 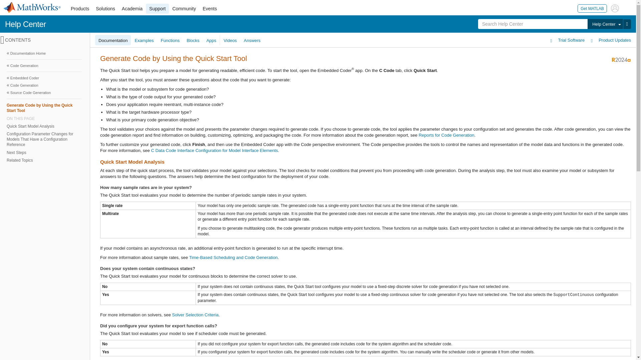 I want to click on Source Code Generation, so click(x=44, y=93).